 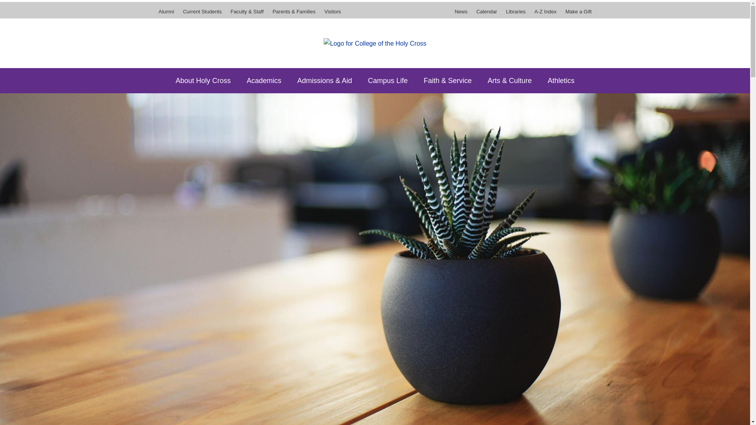 What do you see at coordinates (516, 14) in the screenshot?
I see `Libraries` at bounding box center [516, 14].